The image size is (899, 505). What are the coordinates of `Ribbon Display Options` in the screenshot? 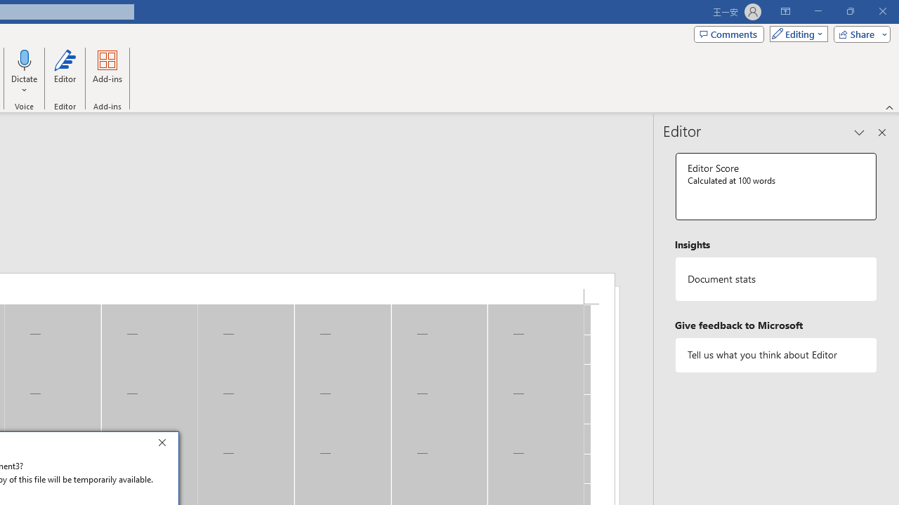 It's located at (785, 11).